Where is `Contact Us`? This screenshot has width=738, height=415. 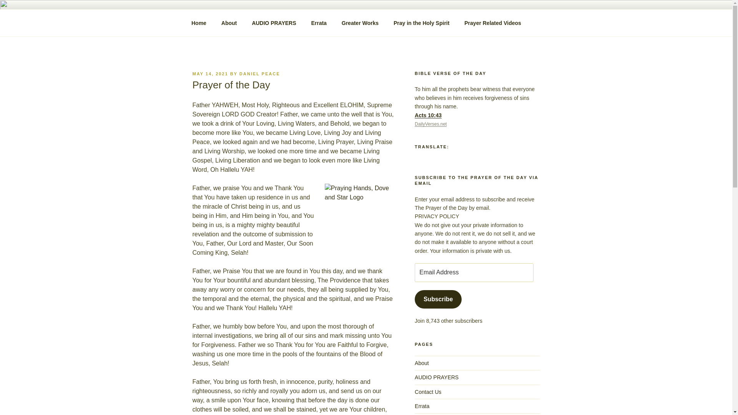 Contact Us is located at coordinates (428, 392).